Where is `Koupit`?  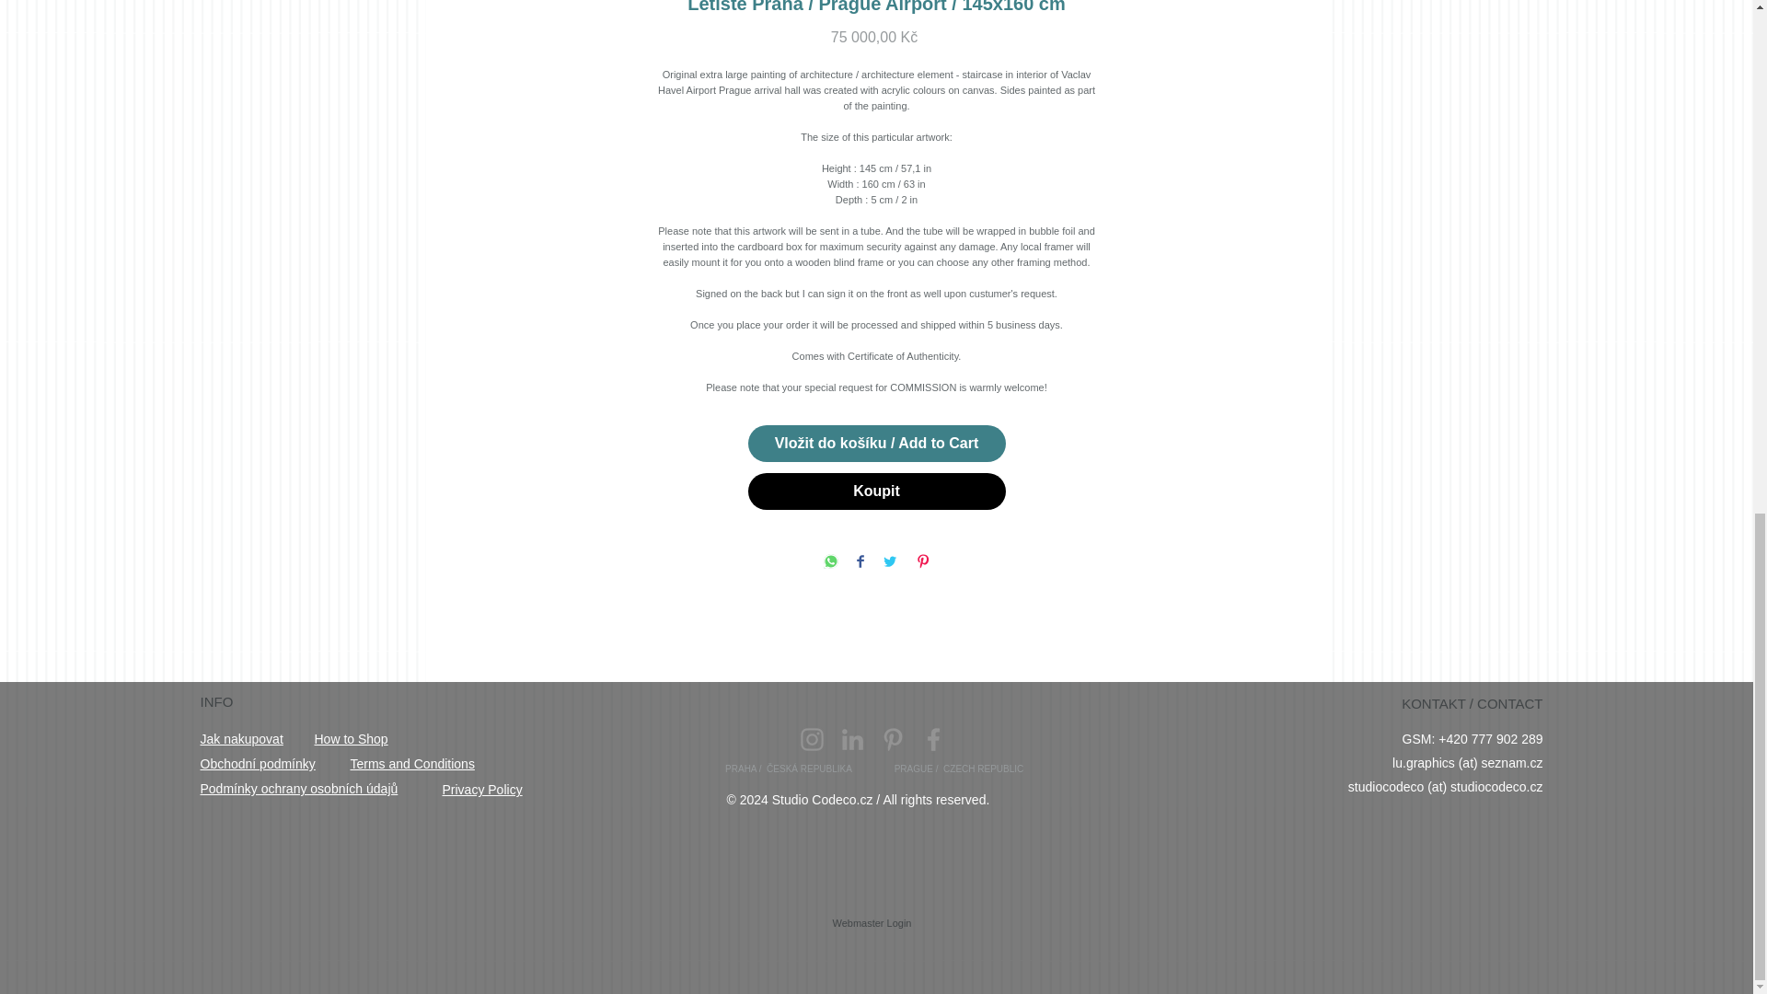
Koupit is located at coordinates (876, 491).